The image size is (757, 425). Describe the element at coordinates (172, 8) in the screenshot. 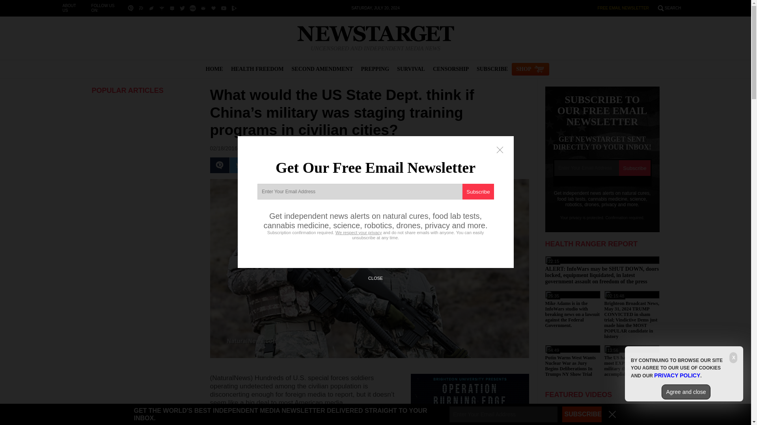

I see `PureSocial` at that location.